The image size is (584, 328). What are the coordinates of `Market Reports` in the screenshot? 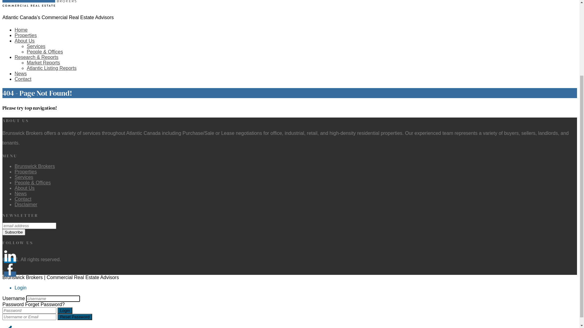 It's located at (43, 160).